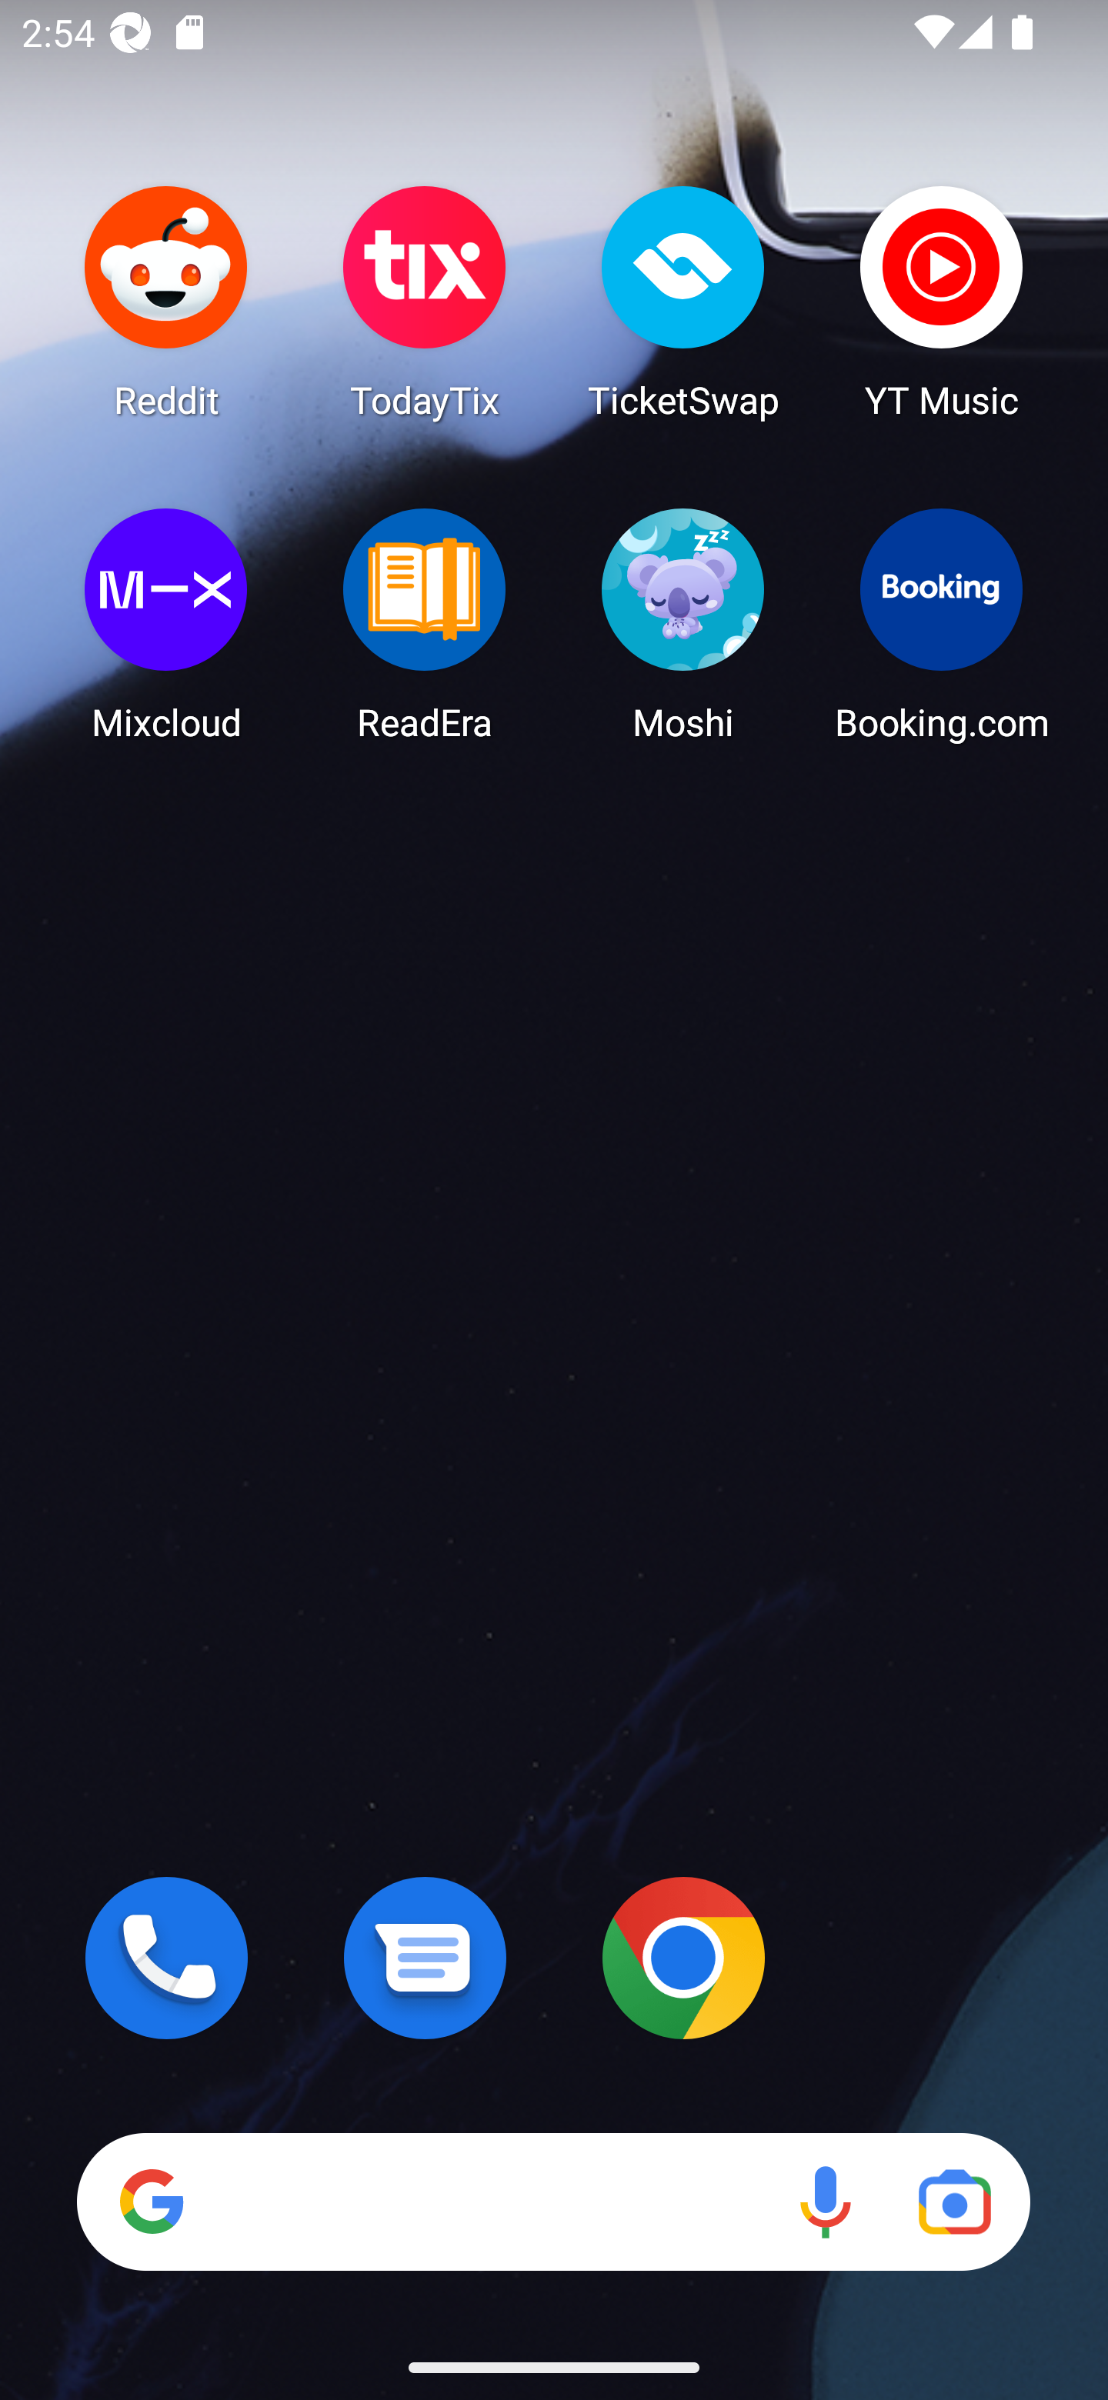 The width and height of the screenshot is (1108, 2400). I want to click on Phone, so click(166, 1958).